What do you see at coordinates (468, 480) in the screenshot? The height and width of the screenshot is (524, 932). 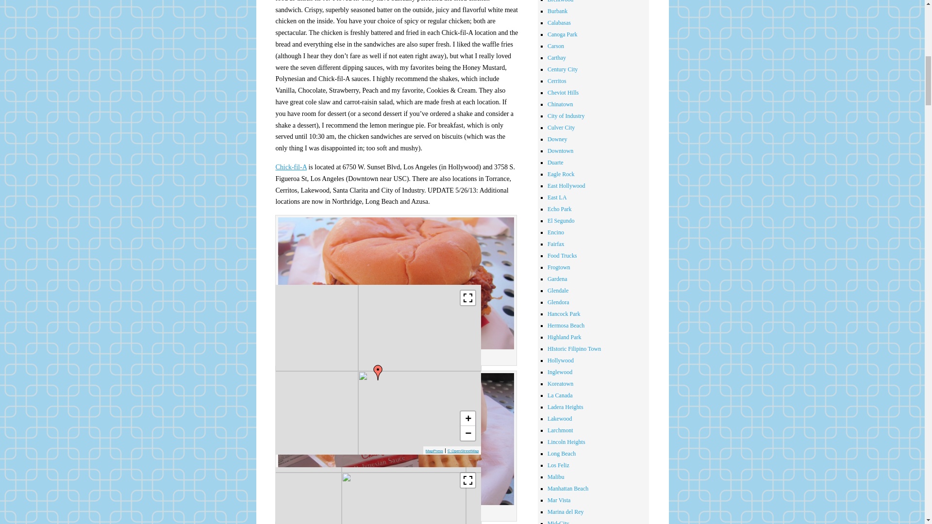 I see `Toggle fullscreen view` at bounding box center [468, 480].